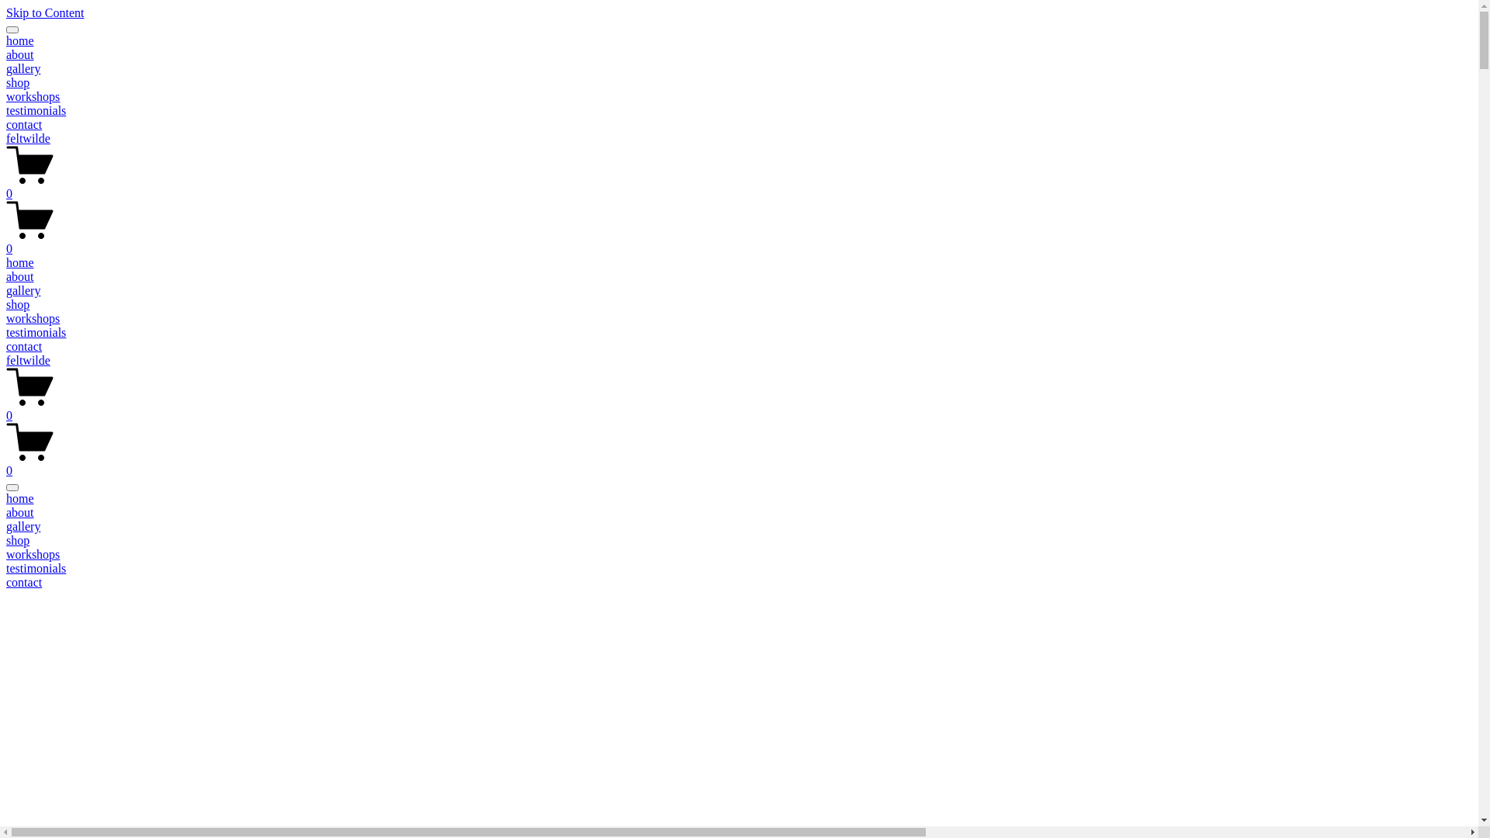 Image resolution: width=1490 pixels, height=838 pixels. Describe the element at coordinates (33, 96) in the screenshot. I see `workshops` at that location.